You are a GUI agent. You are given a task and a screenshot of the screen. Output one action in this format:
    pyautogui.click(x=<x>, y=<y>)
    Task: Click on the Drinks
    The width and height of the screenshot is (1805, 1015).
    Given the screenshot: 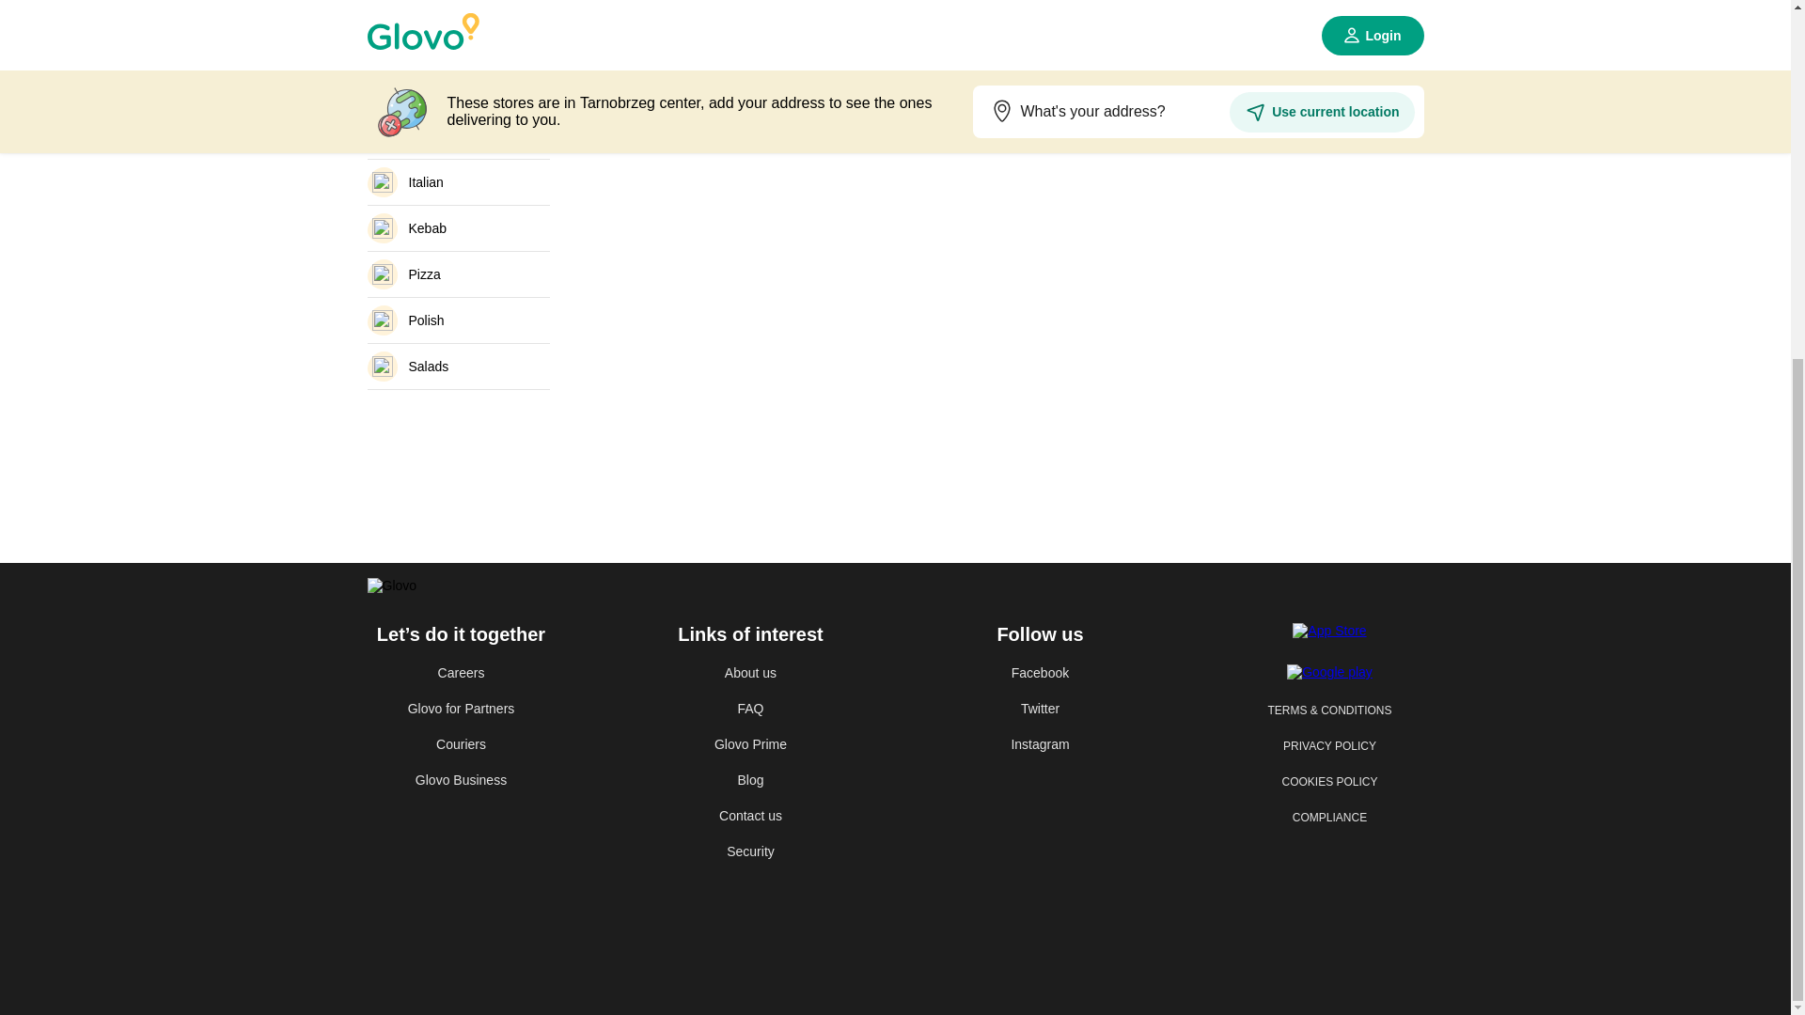 What is the action you would take?
    pyautogui.click(x=457, y=90)
    